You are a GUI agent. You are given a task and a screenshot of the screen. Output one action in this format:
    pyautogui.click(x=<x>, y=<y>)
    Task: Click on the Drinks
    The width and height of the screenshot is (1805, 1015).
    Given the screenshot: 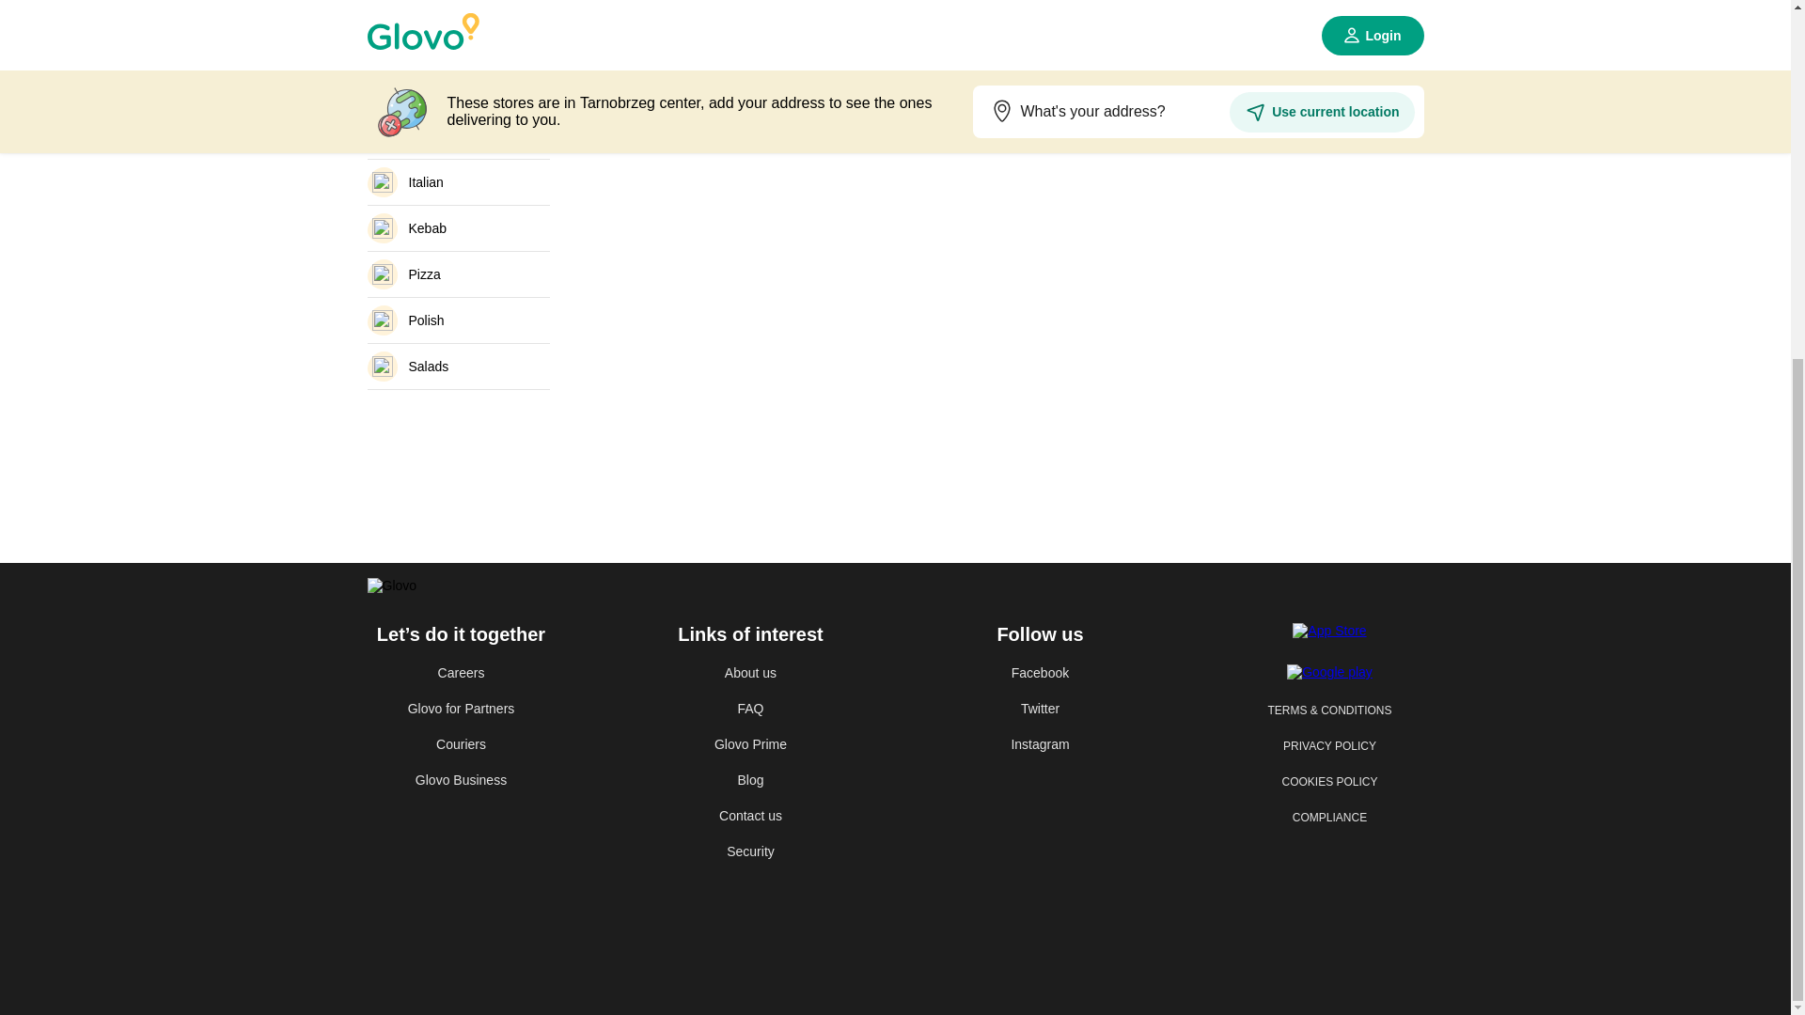 What is the action you would take?
    pyautogui.click(x=457, y=90)
    